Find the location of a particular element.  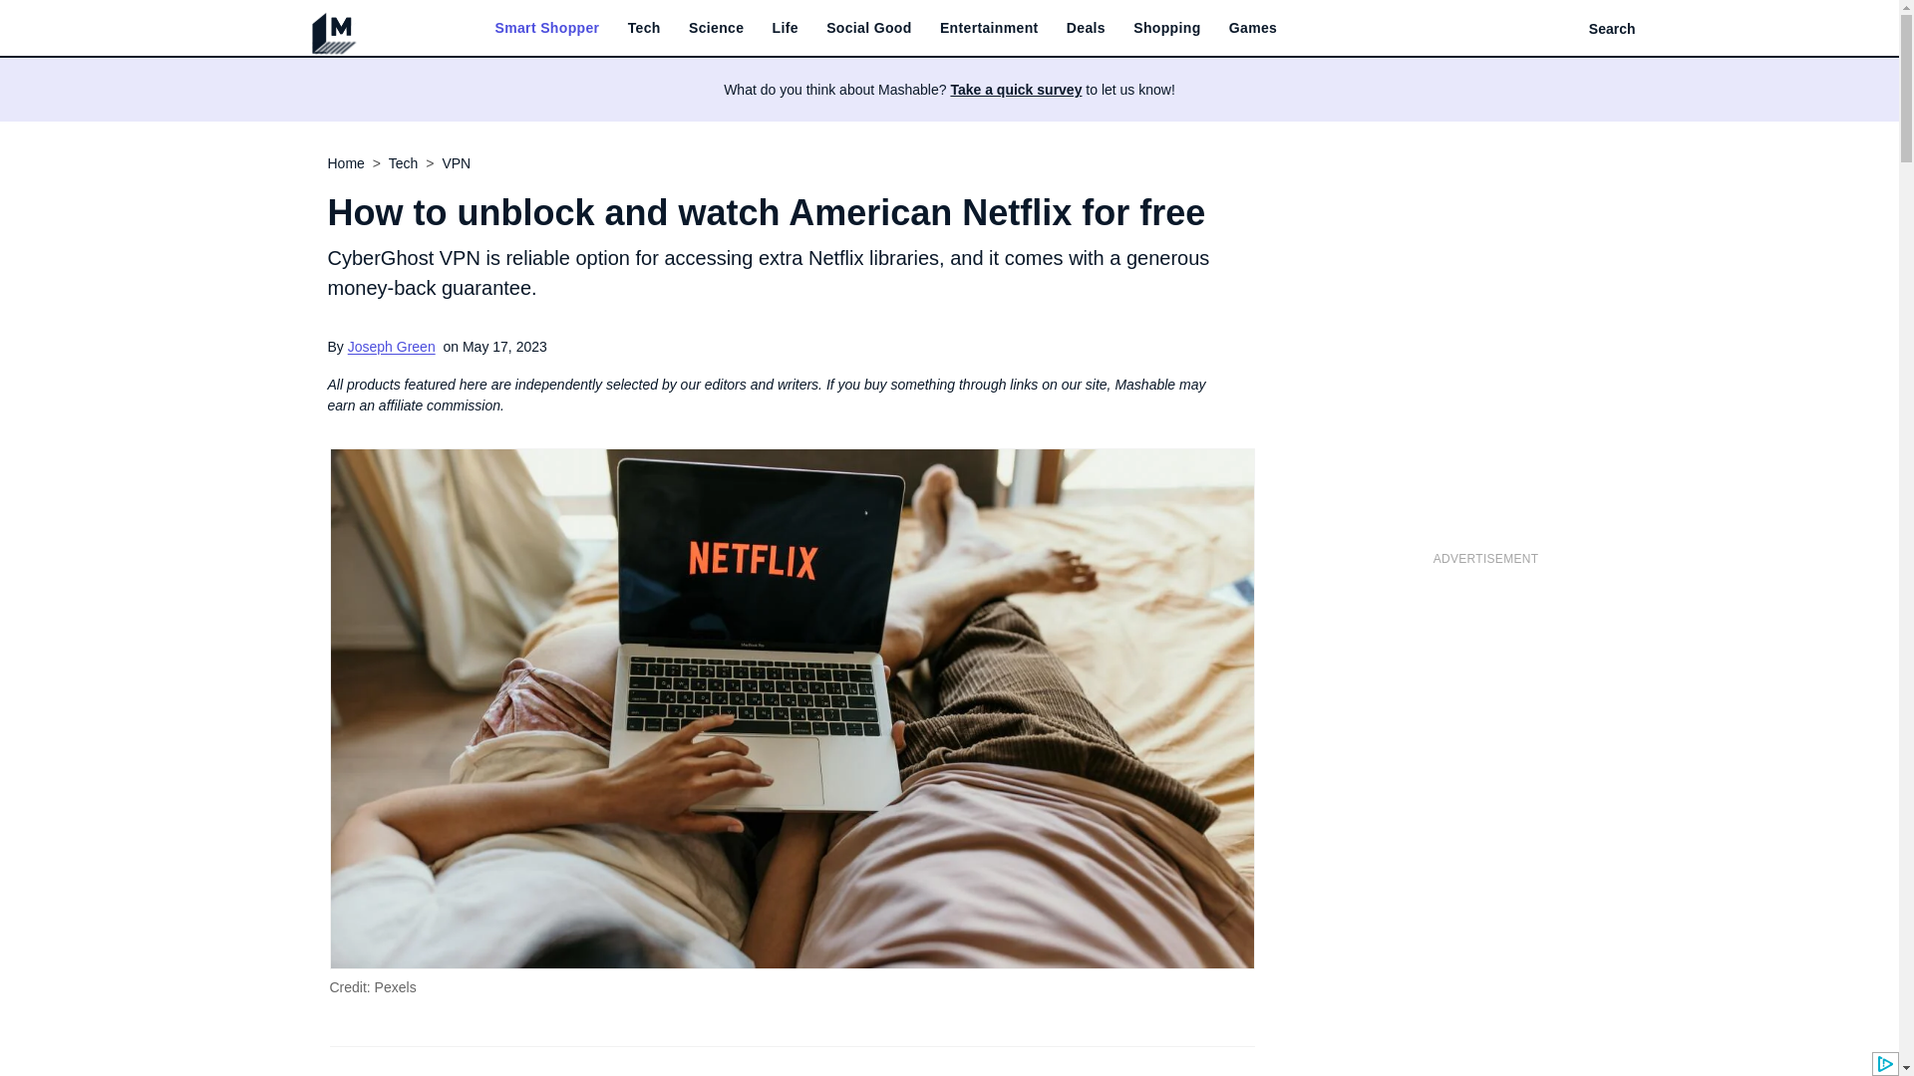

Tech is located at coordinates (644, 28).